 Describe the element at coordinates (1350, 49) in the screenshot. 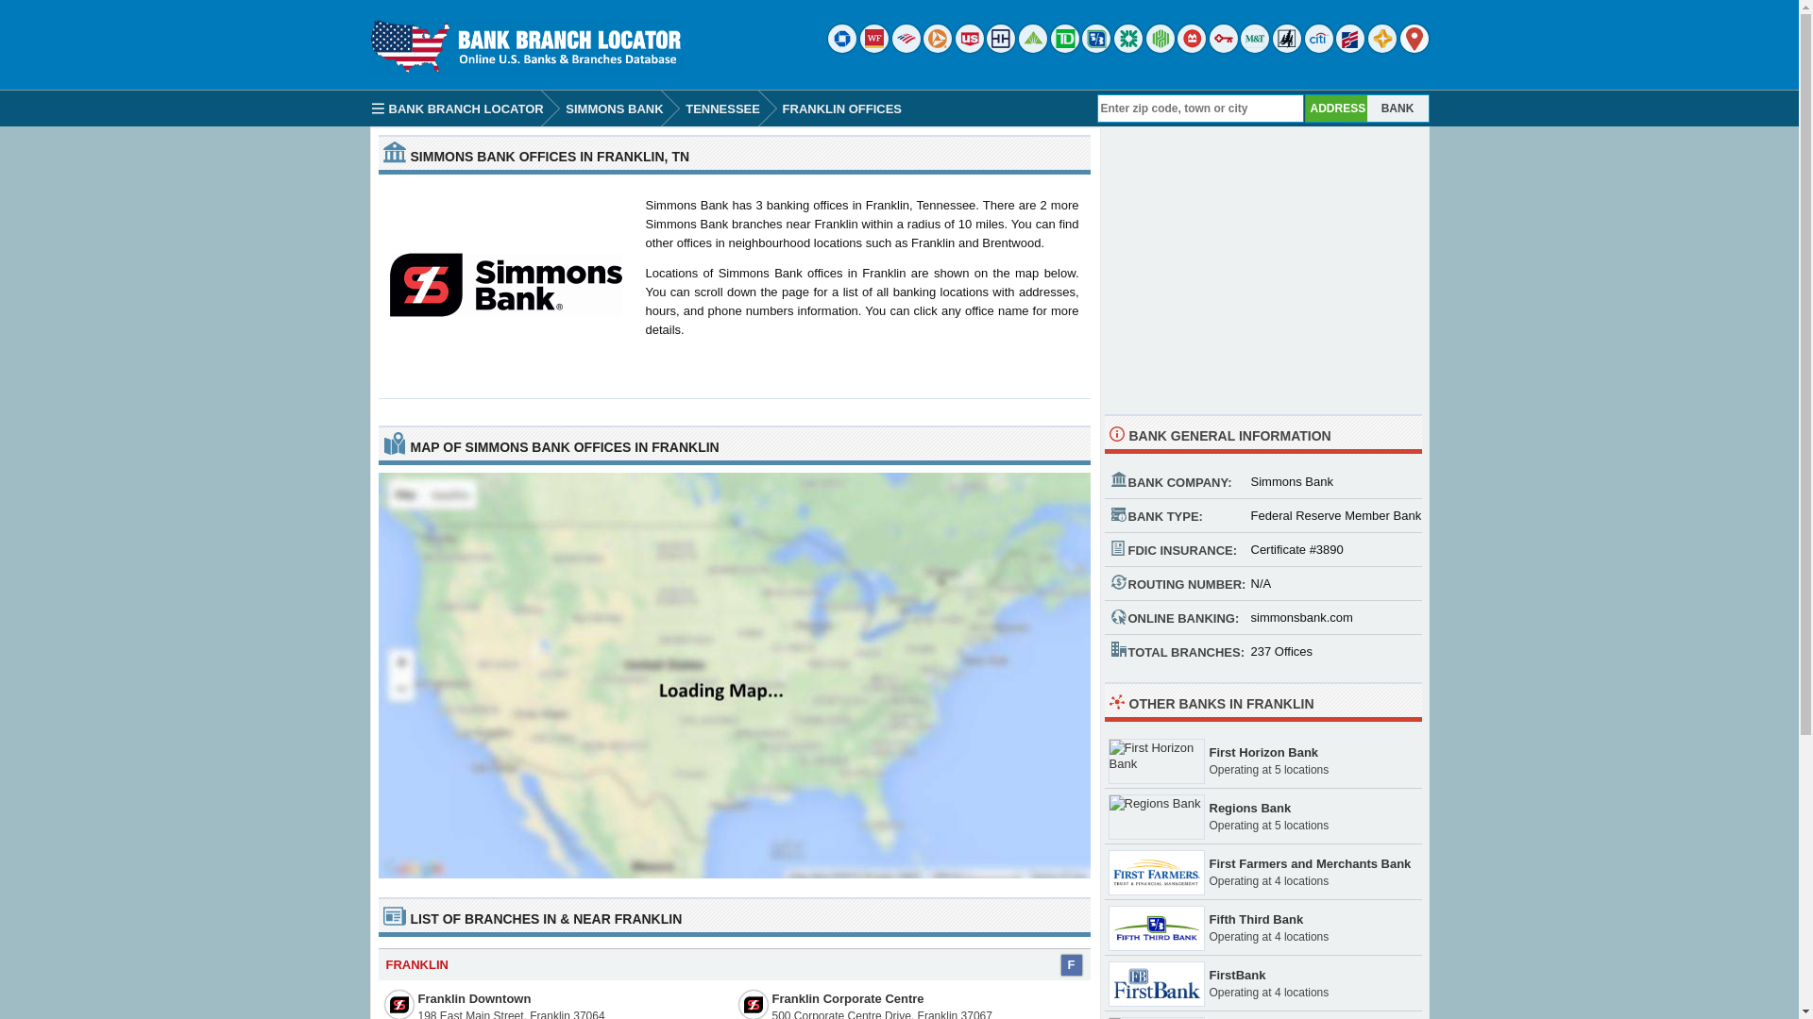

I see `First Citizens Bank` at that location.